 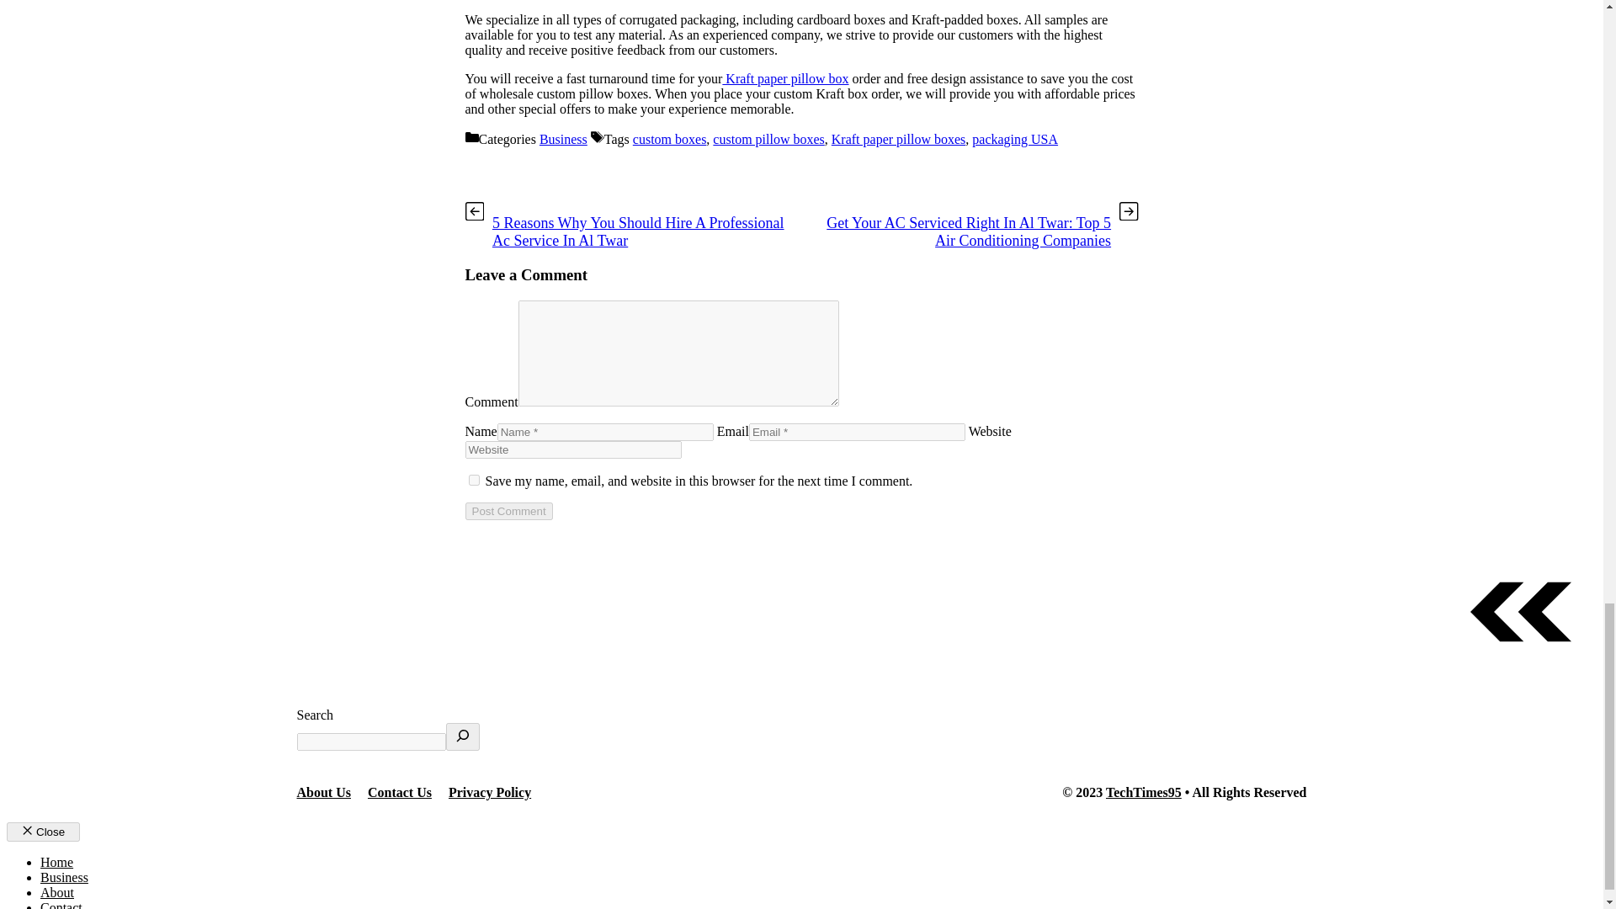 What do you see at coordinates (768, 138) in the screenshot?
I see `custom pillow boxes` at bounding box center [768, 138].